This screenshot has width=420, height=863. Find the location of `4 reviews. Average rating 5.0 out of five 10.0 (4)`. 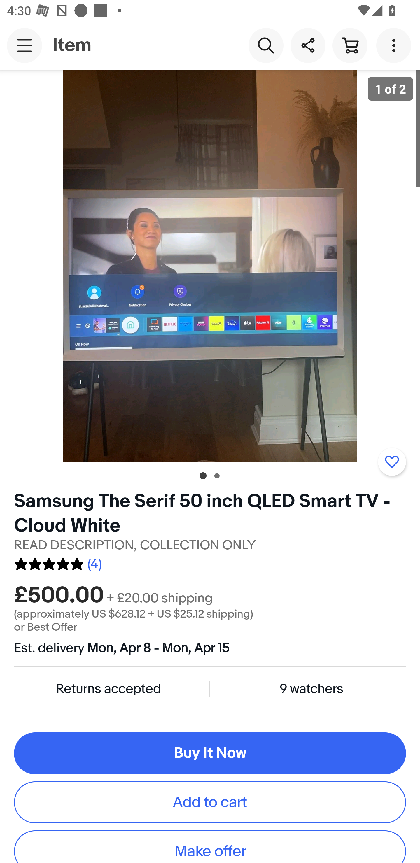

4 reviews. Average rating 5.0 out of five 10.0 (4) is located at coordinates (58, 562).